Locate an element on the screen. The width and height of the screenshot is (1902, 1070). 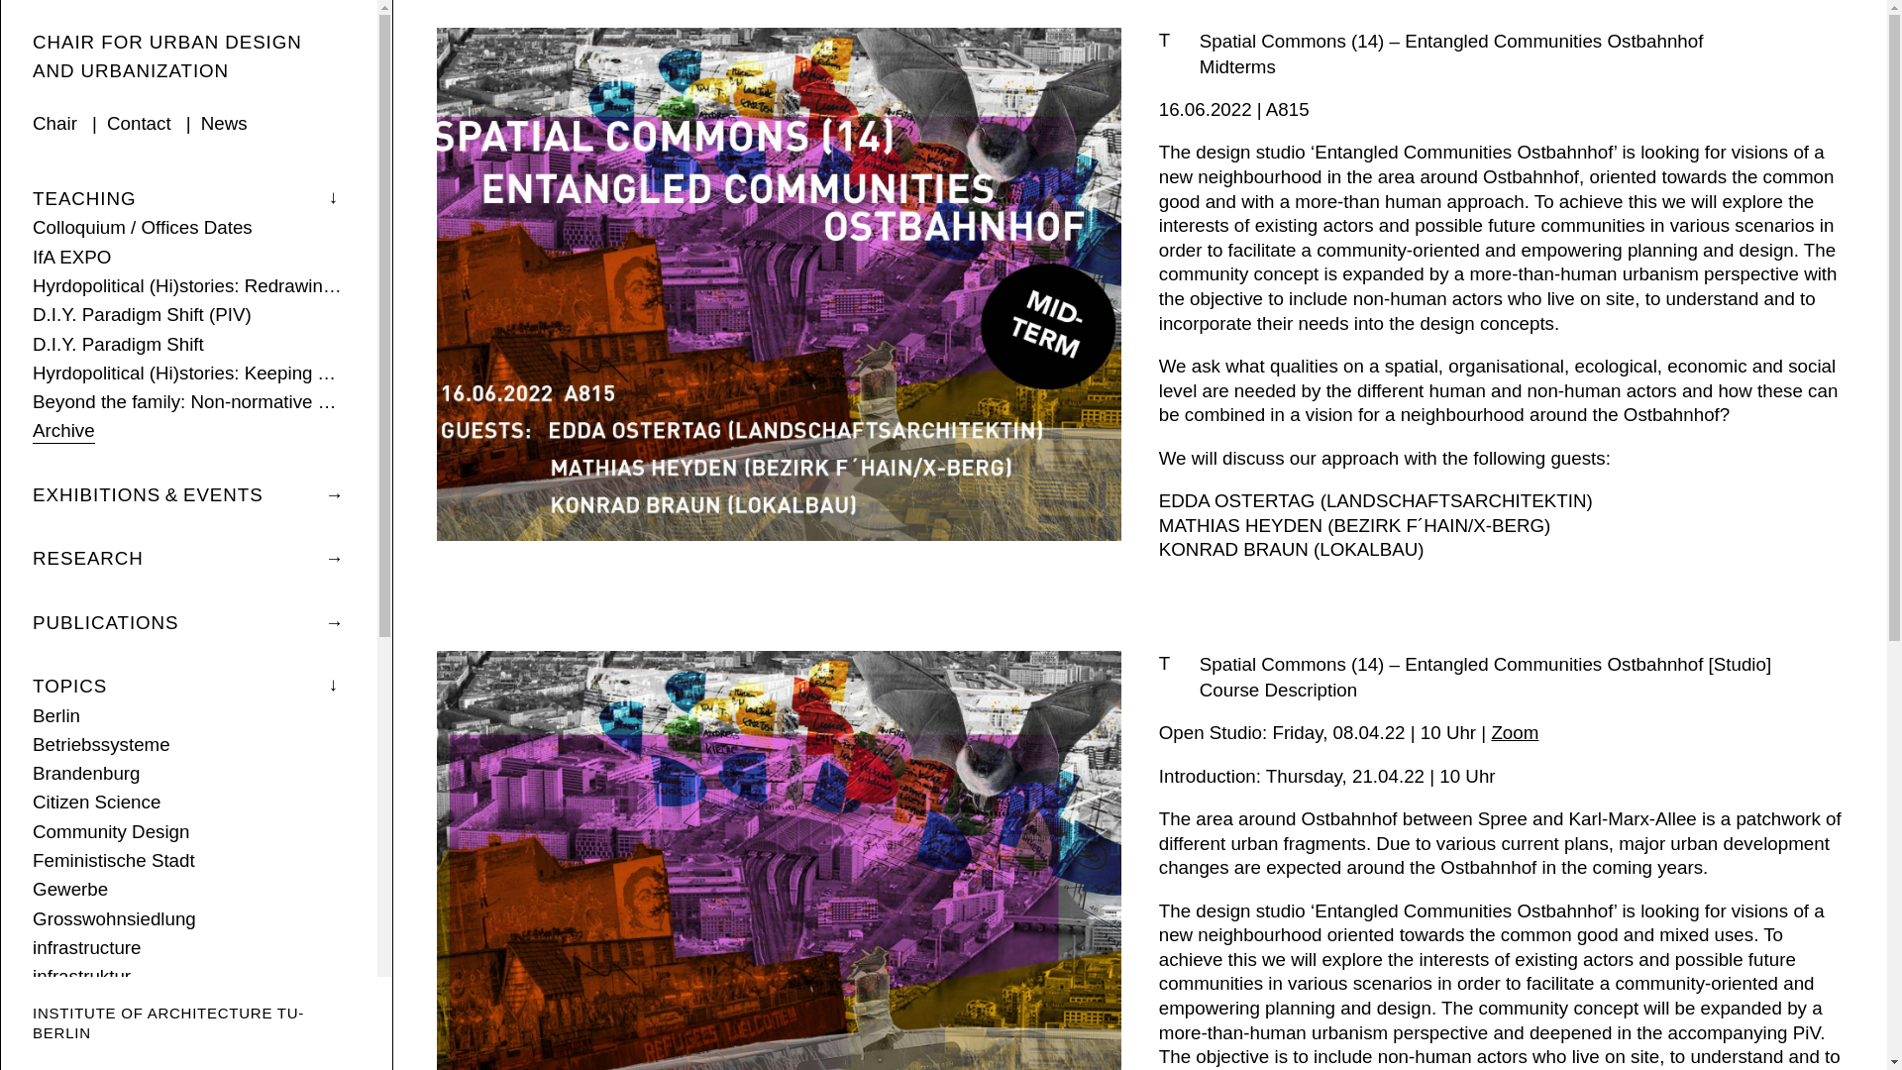
News is located at coordinates (224, 125).